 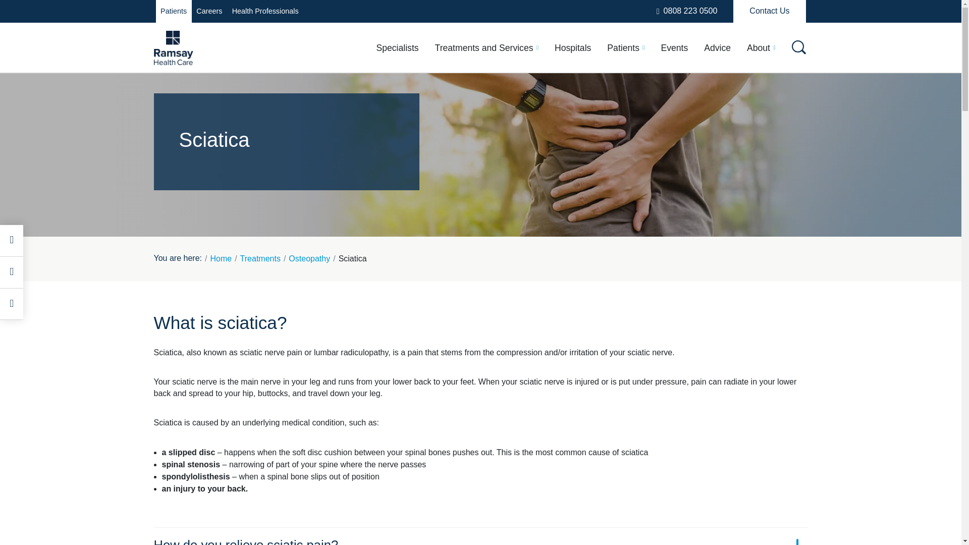 What do you see at coordinates (487, 47) in the screenshot?
I see `Treatments and Services` at bounding box center [487, 47].